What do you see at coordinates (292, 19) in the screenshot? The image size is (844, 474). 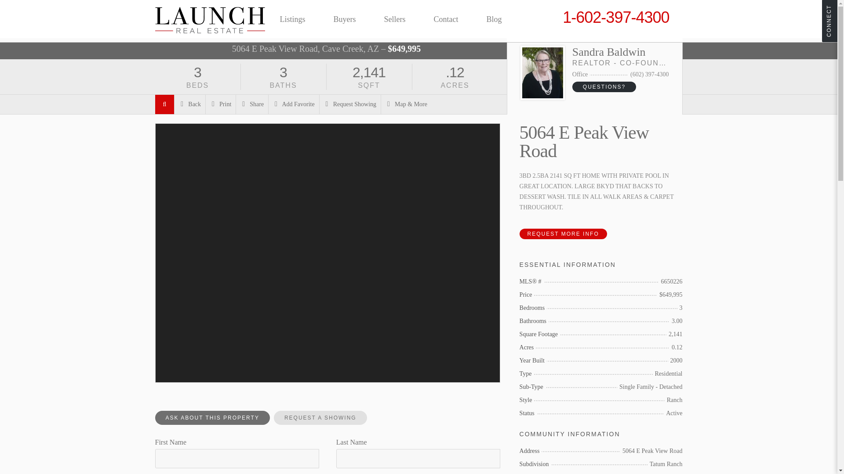 I see `Listings` at bounding box center [292, 19].